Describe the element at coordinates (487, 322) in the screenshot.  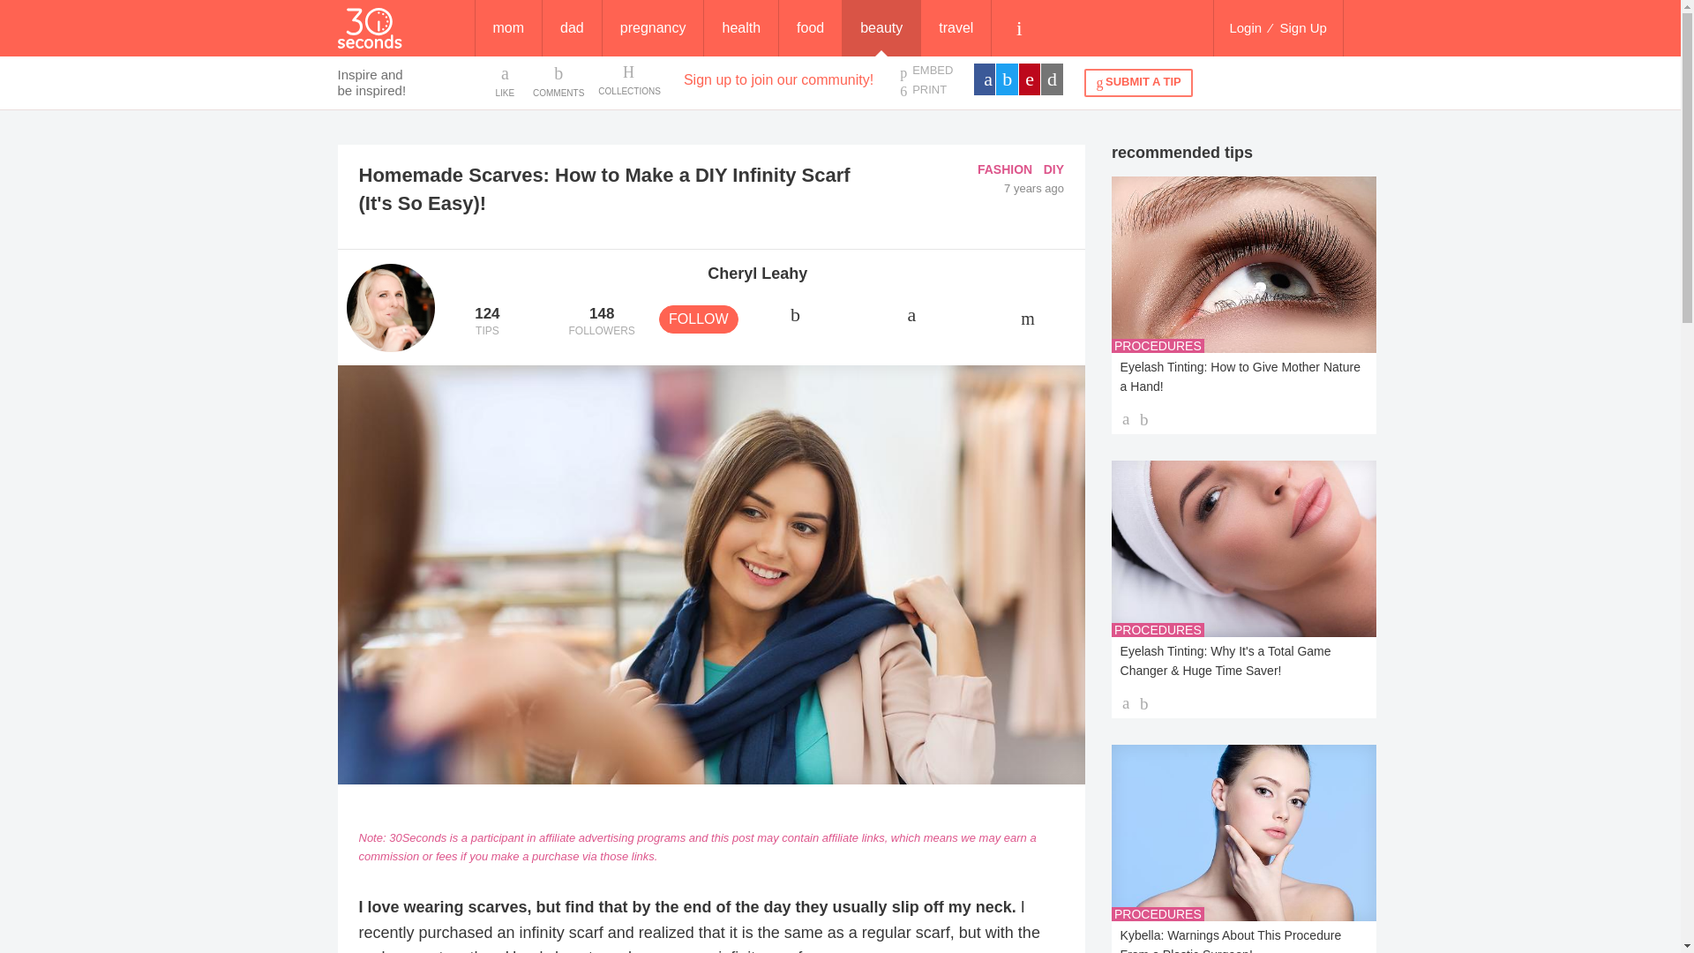
I see `mom` at that location.